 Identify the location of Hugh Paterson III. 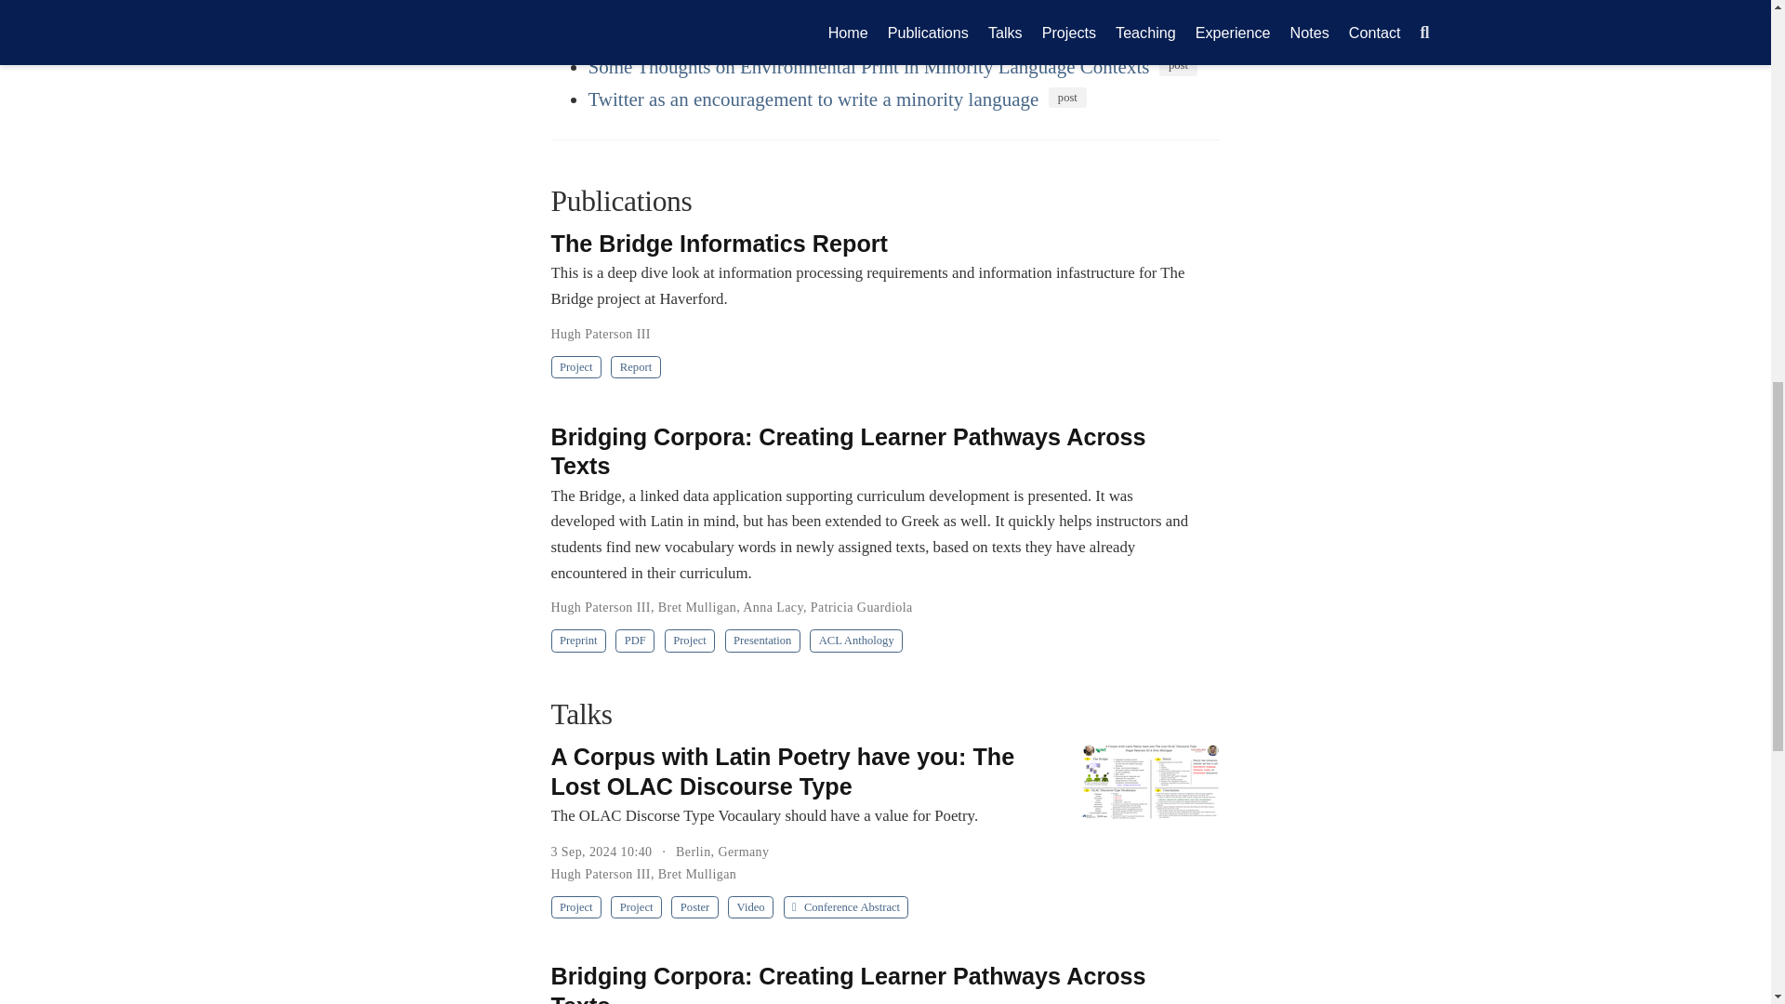
(599, 335).